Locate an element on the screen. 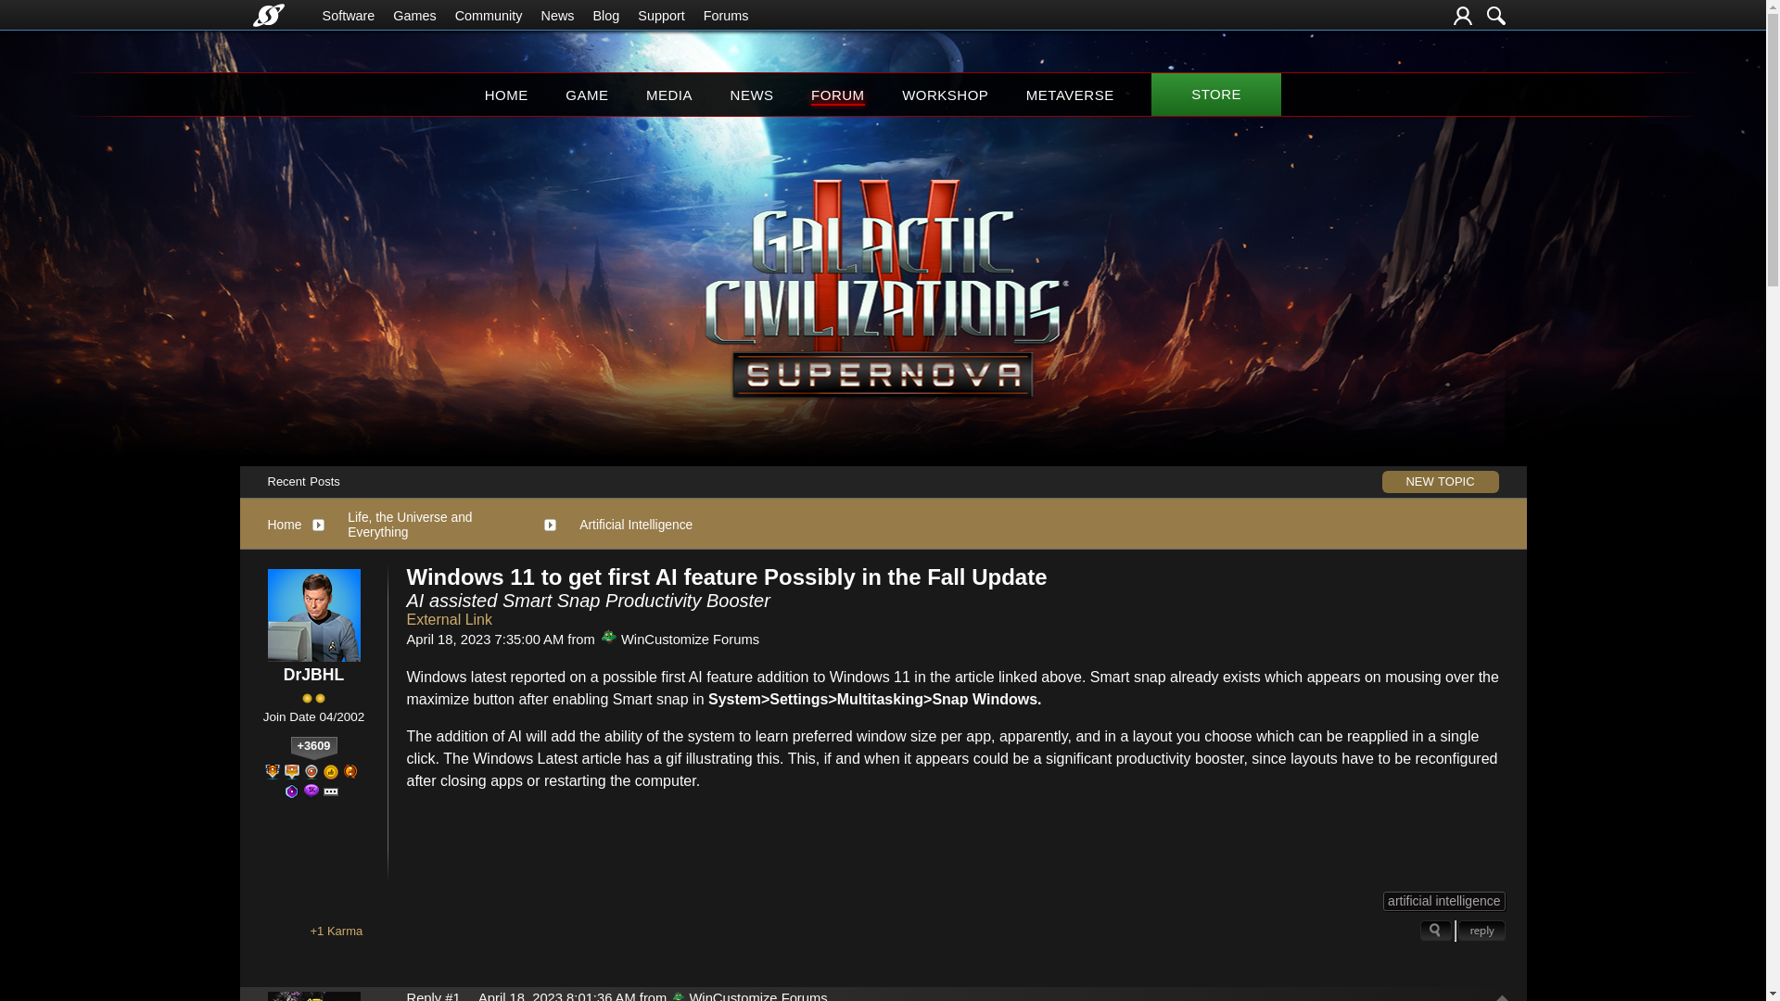 The image size is (1780, 1001). Forums is located at coordinates (726, 15).